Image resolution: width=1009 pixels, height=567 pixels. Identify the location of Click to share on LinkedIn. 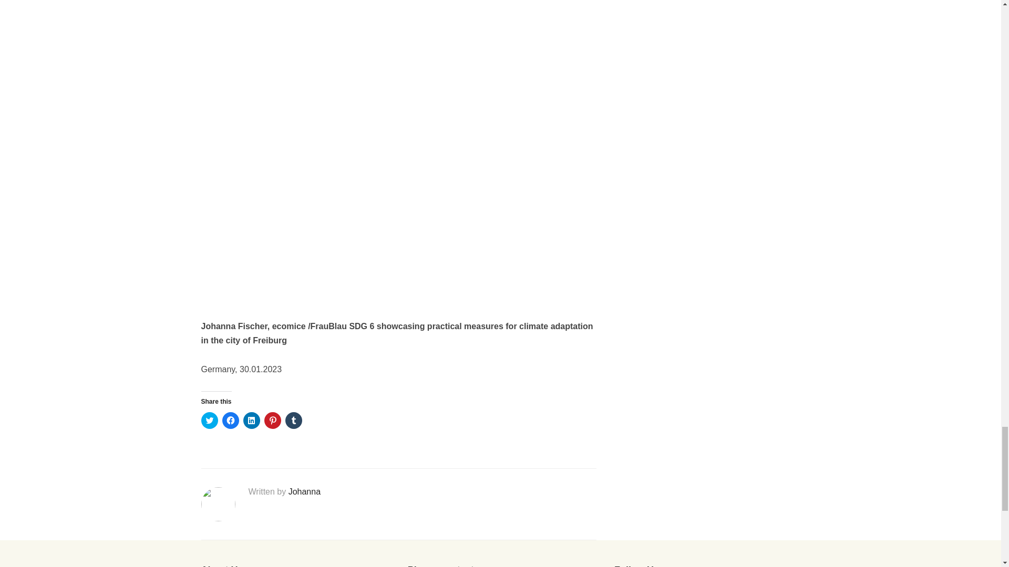
(251, 420).